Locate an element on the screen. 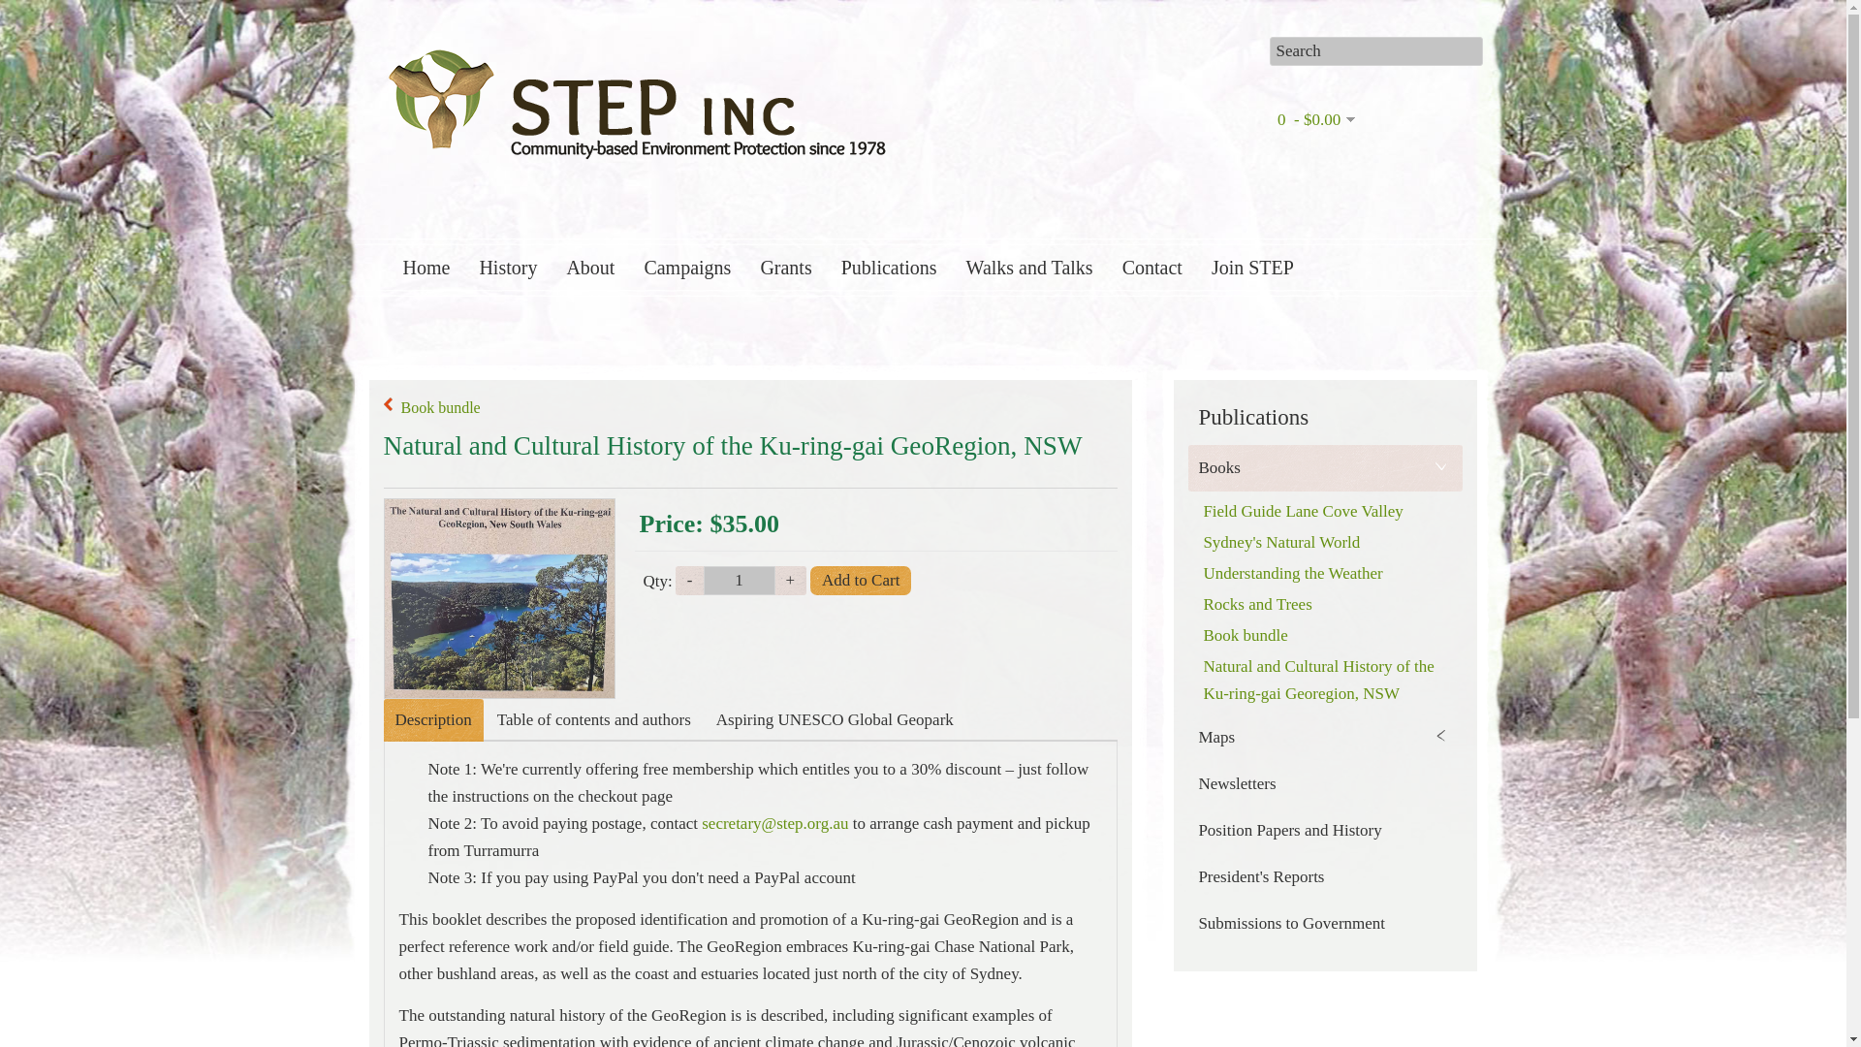 This screenshot has width=1861, height=1047. Aspiring UNESCO Global Geopark is located at coordinates (836, 719).